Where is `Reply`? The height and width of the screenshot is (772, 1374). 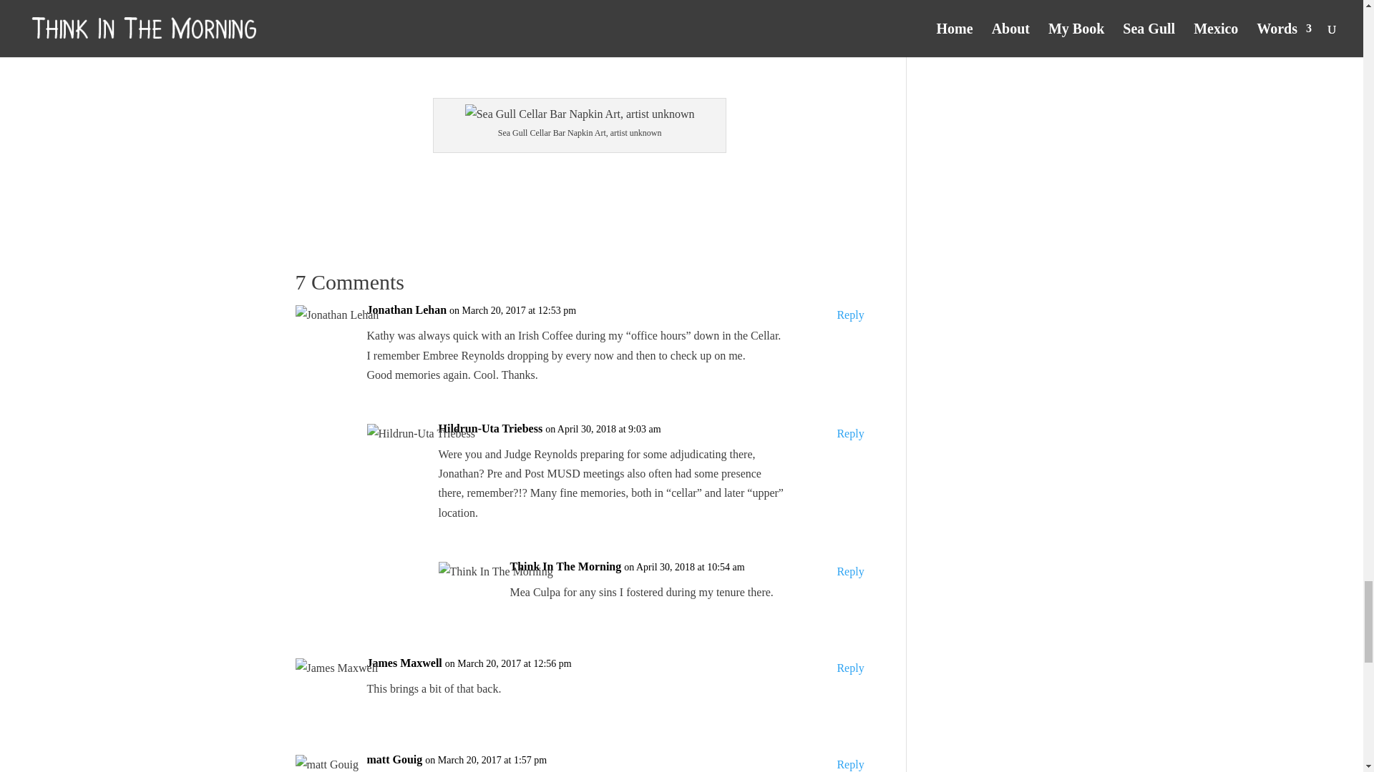
Reply is located at coordinates (850, 763).